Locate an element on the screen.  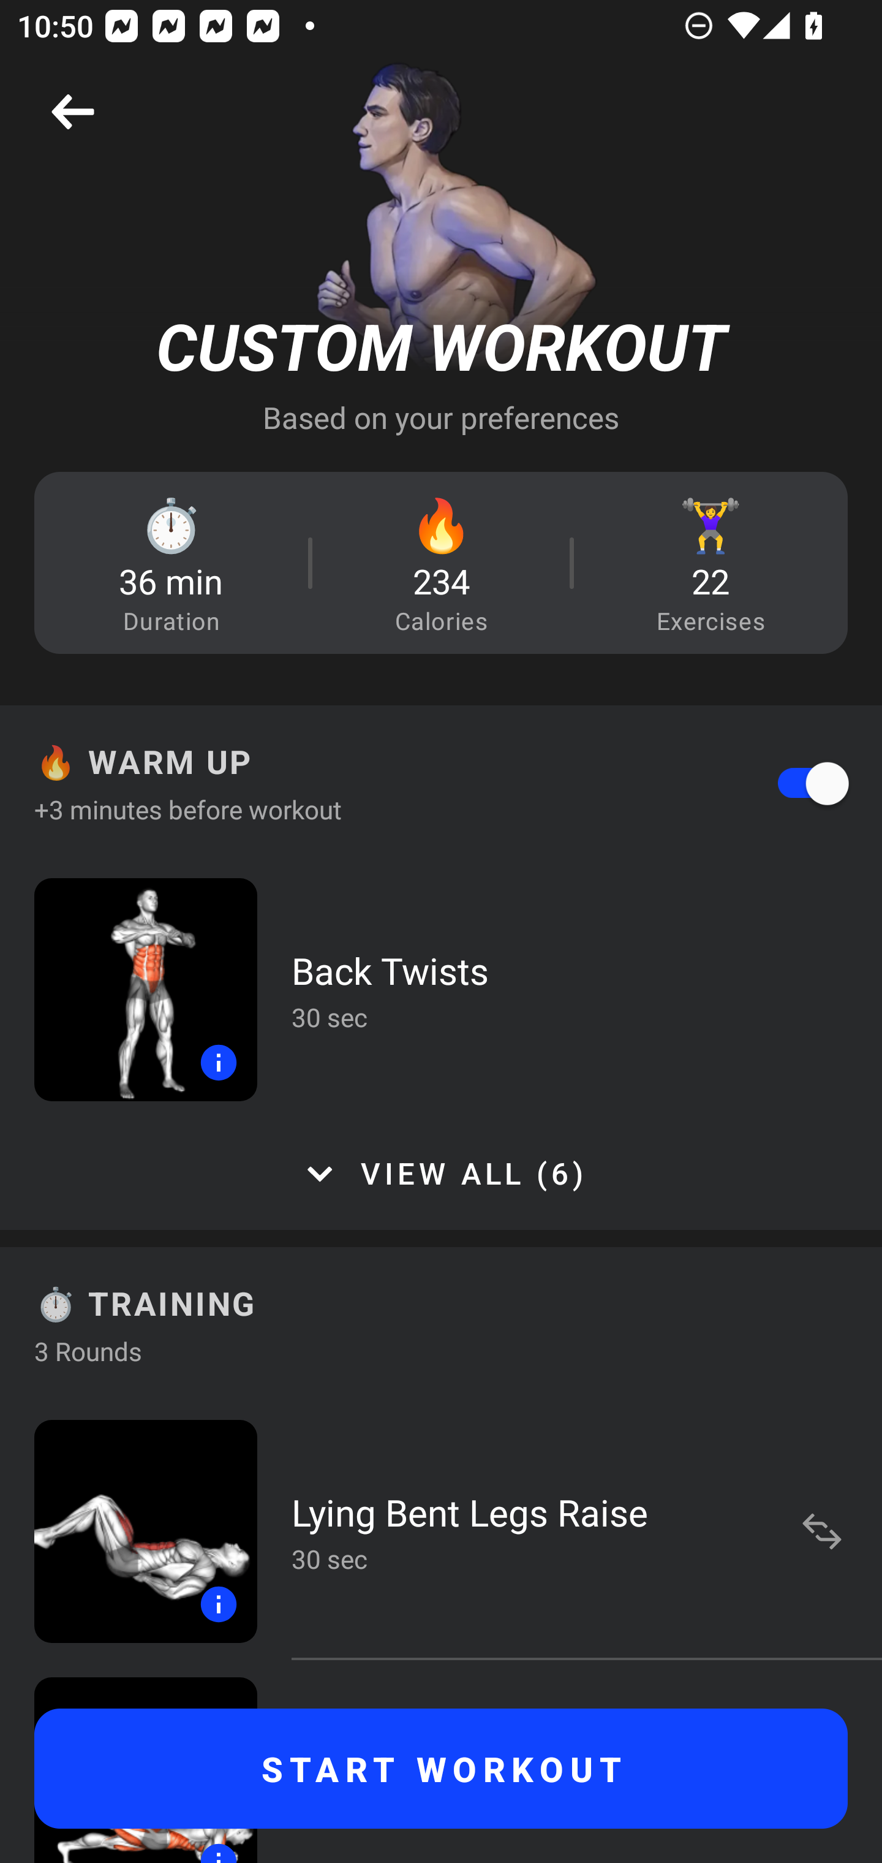
VIEW ALL (6) is located at coordinates (441, 1174).